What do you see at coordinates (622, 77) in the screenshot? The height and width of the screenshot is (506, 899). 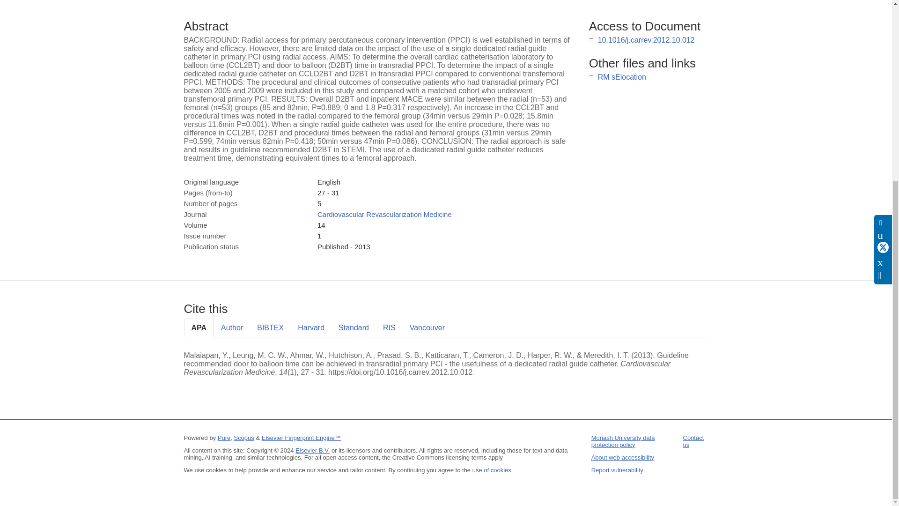 I see `RM sElocation` at bounding box center [622, 77].